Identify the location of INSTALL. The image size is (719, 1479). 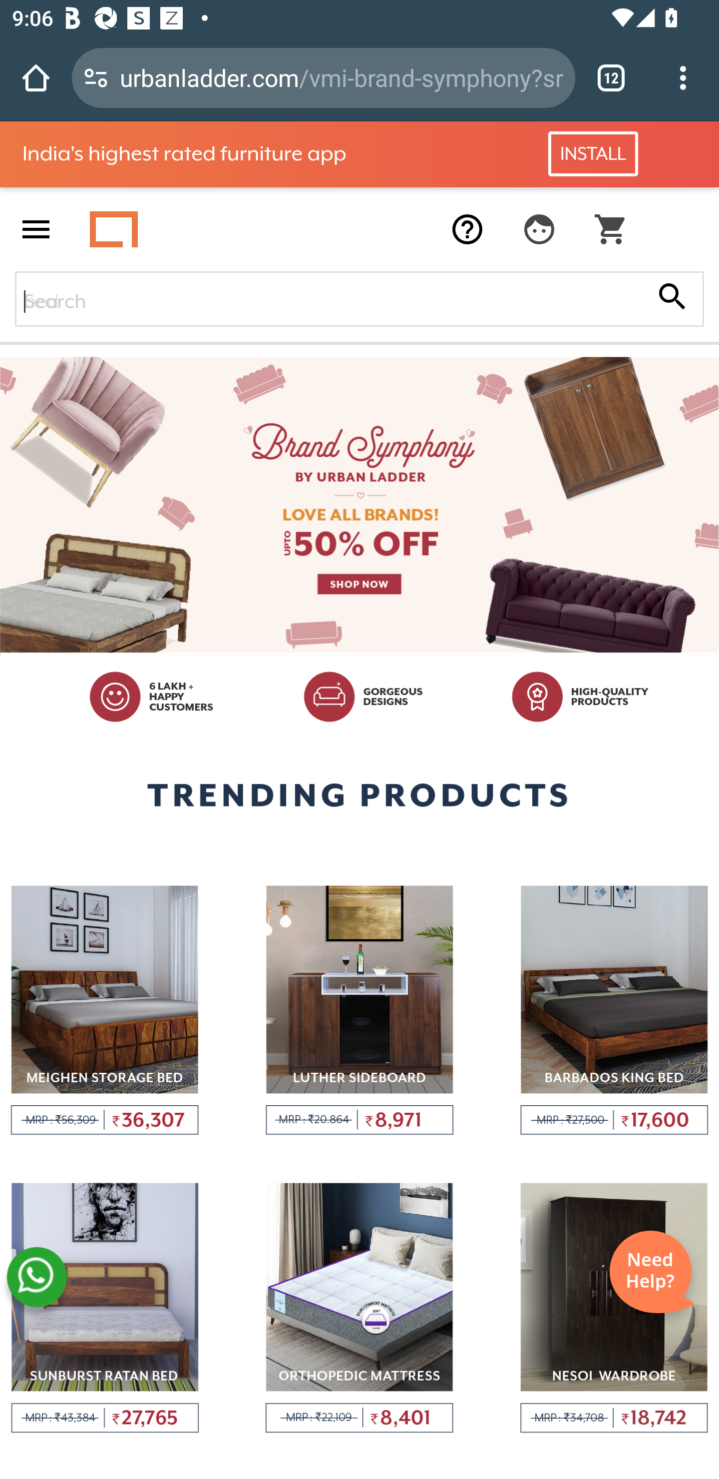
(593, 154).